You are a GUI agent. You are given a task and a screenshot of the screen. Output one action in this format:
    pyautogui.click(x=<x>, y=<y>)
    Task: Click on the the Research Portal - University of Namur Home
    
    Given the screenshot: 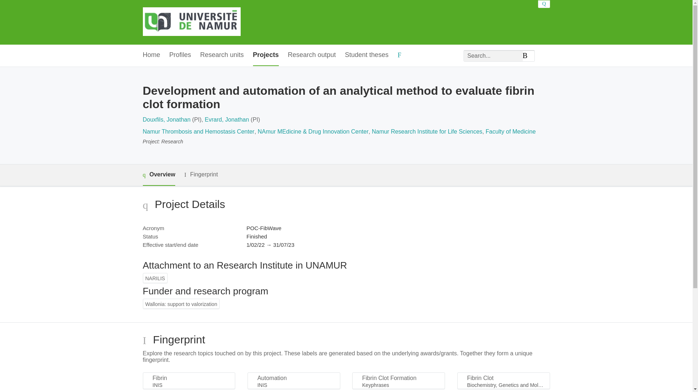 What is the action you would take?
    pyautogui.click(x=191, y=22)
    